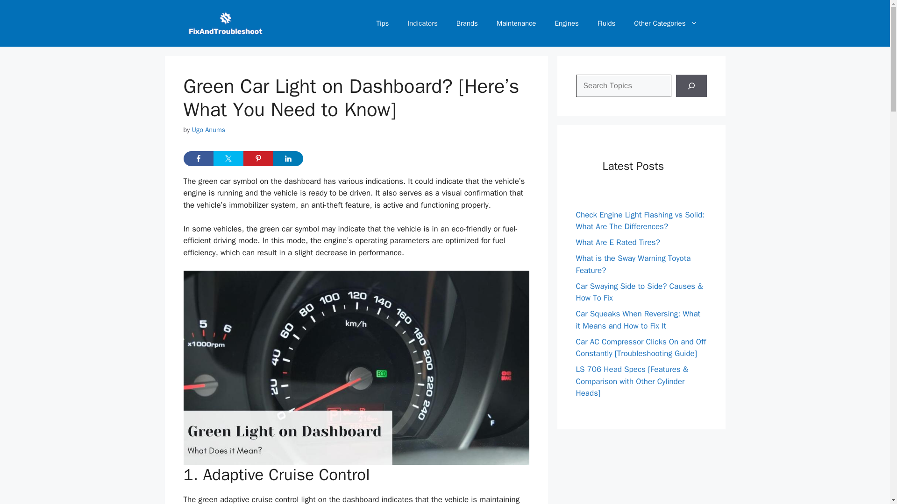  Describe the element at coordinates (567, 23) in the screenshot. I see `Engines` at that location.